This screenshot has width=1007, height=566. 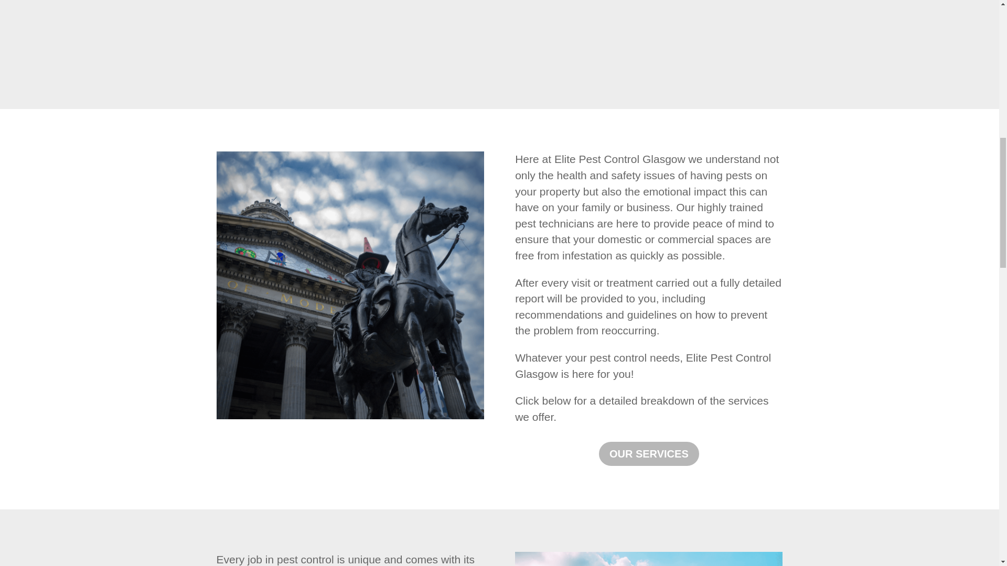 What do you see at coordinates (648, 559) in the screenshot?
I see `9` at bounding box center [648, 559].